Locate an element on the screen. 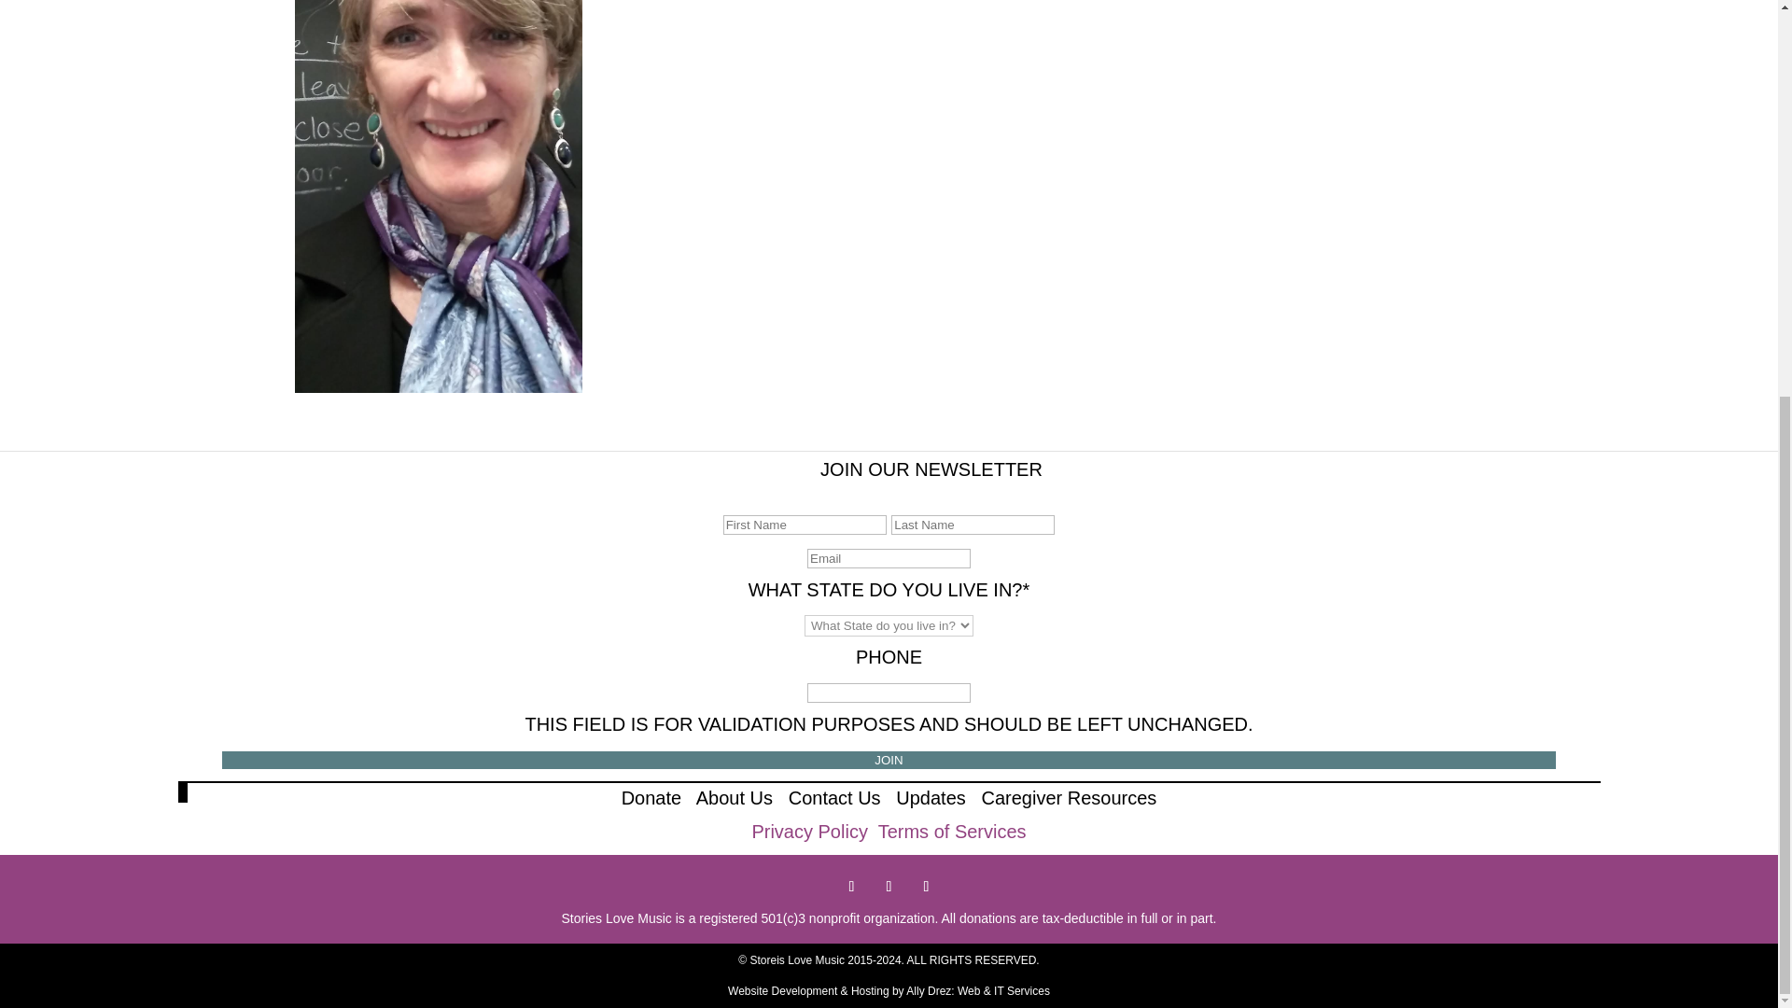  Donate is located at coordinates (651, 797).